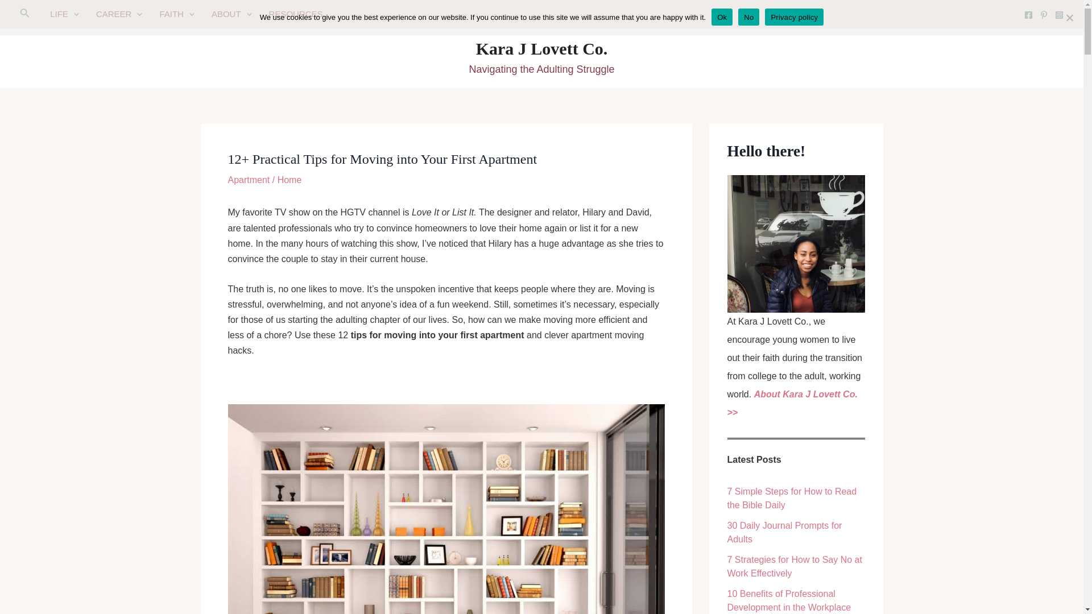  Describe the element at coordinates (1069, 17) in the screenshot. I see `No` at that location.